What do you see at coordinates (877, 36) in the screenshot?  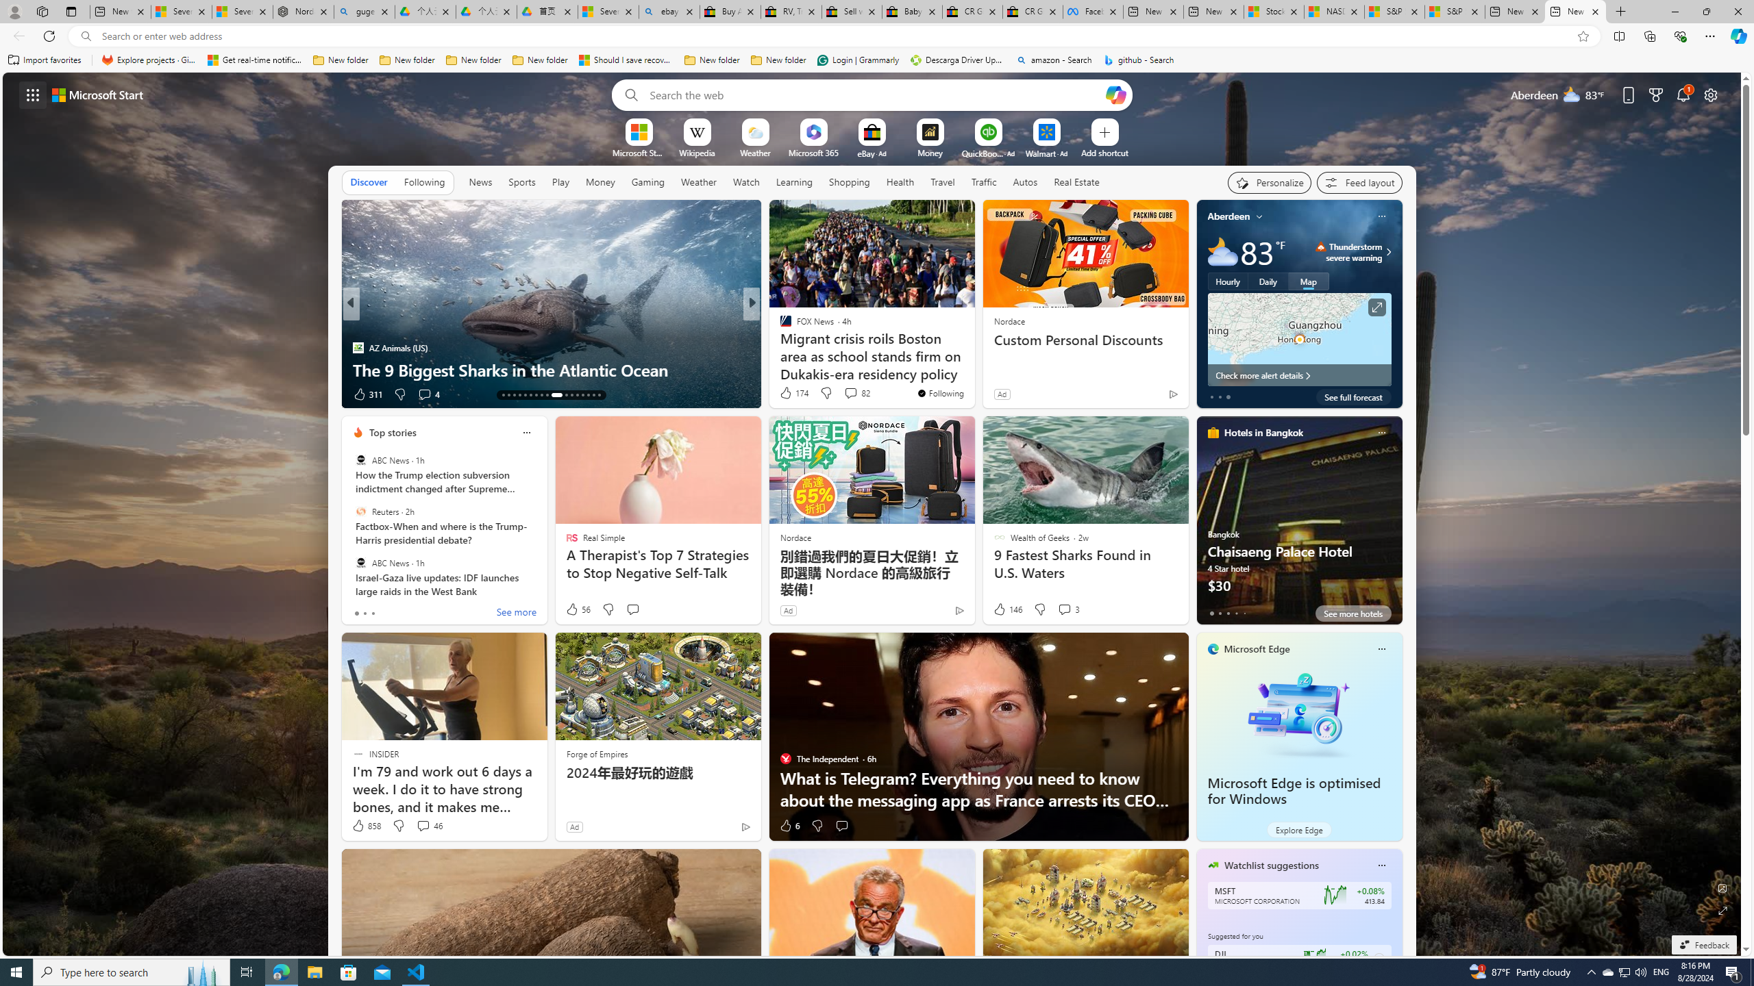 I see `App bar` at bounding box center [877, 36].